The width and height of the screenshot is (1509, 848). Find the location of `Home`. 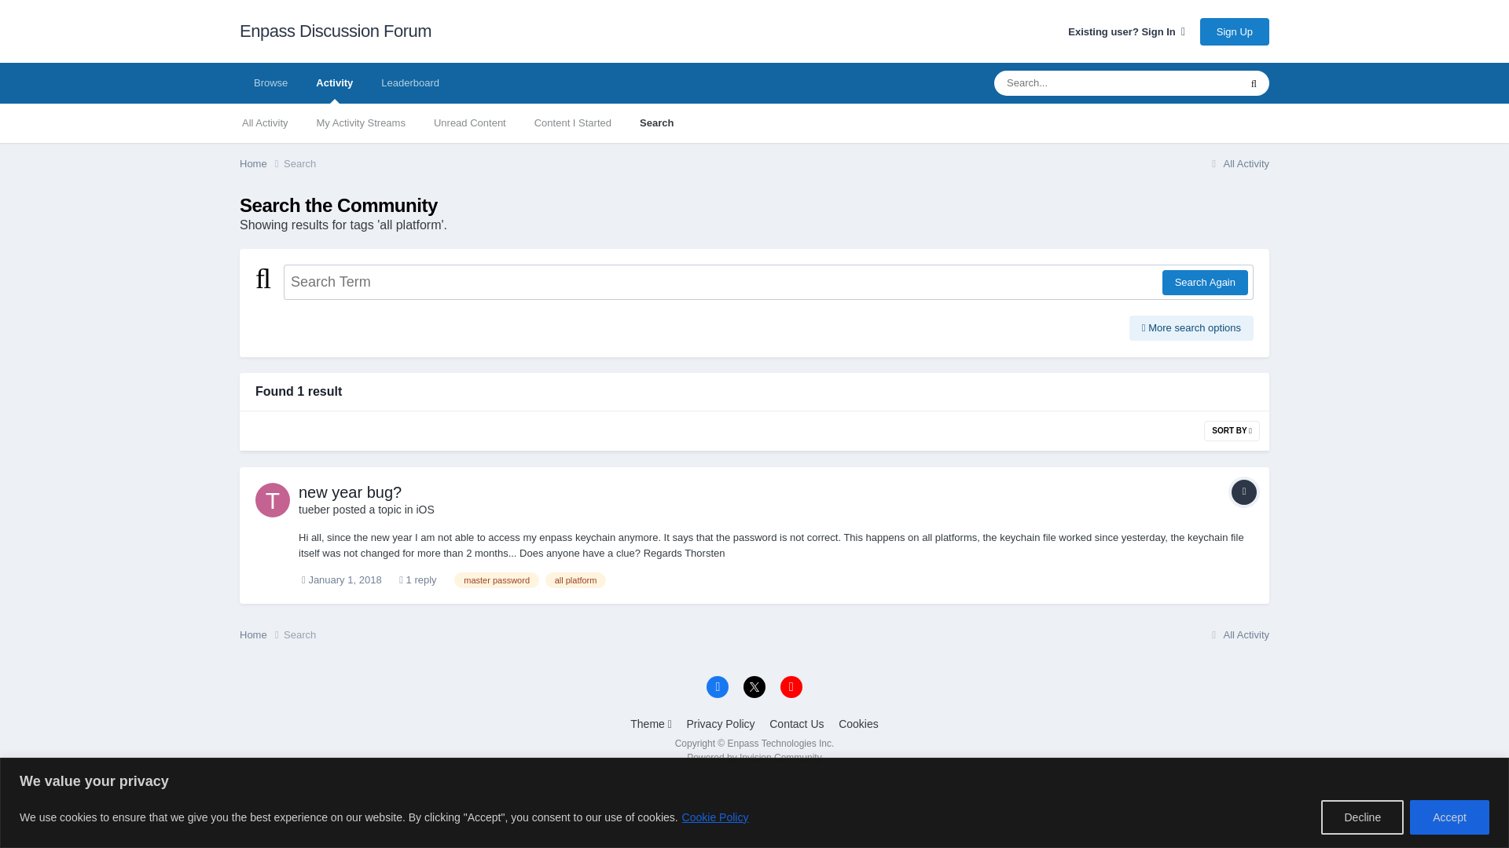

Home is located at coordinates (261, 634).